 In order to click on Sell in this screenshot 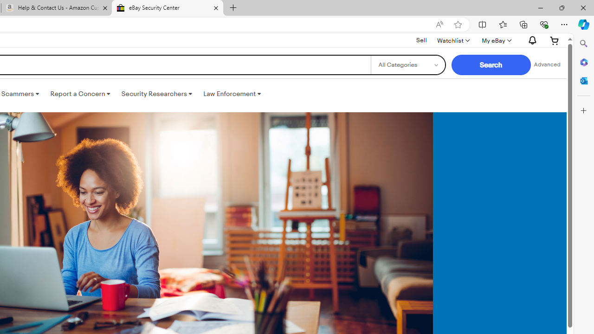, I will do `click(421, 40)`.